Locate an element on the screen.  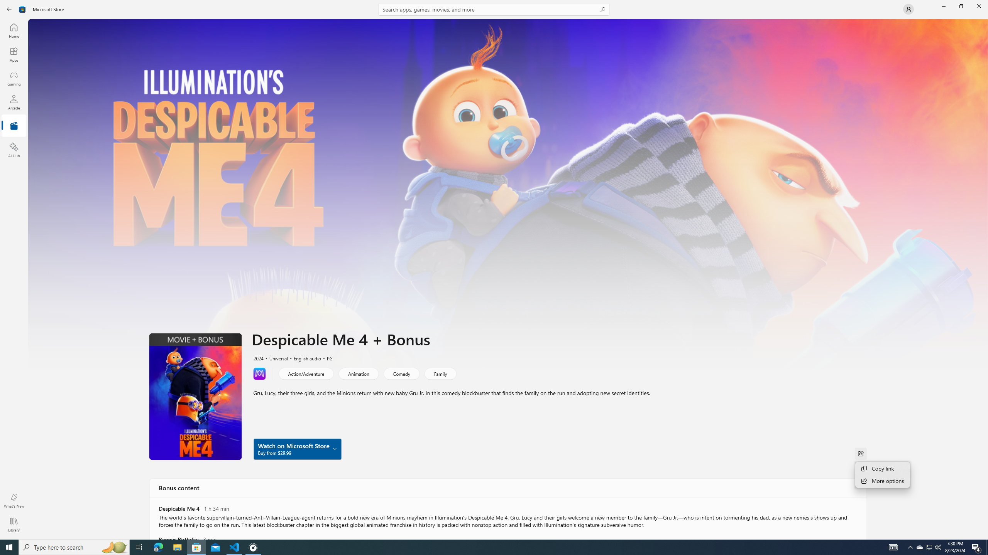
Class: Image is located at coordinates (22, 9).